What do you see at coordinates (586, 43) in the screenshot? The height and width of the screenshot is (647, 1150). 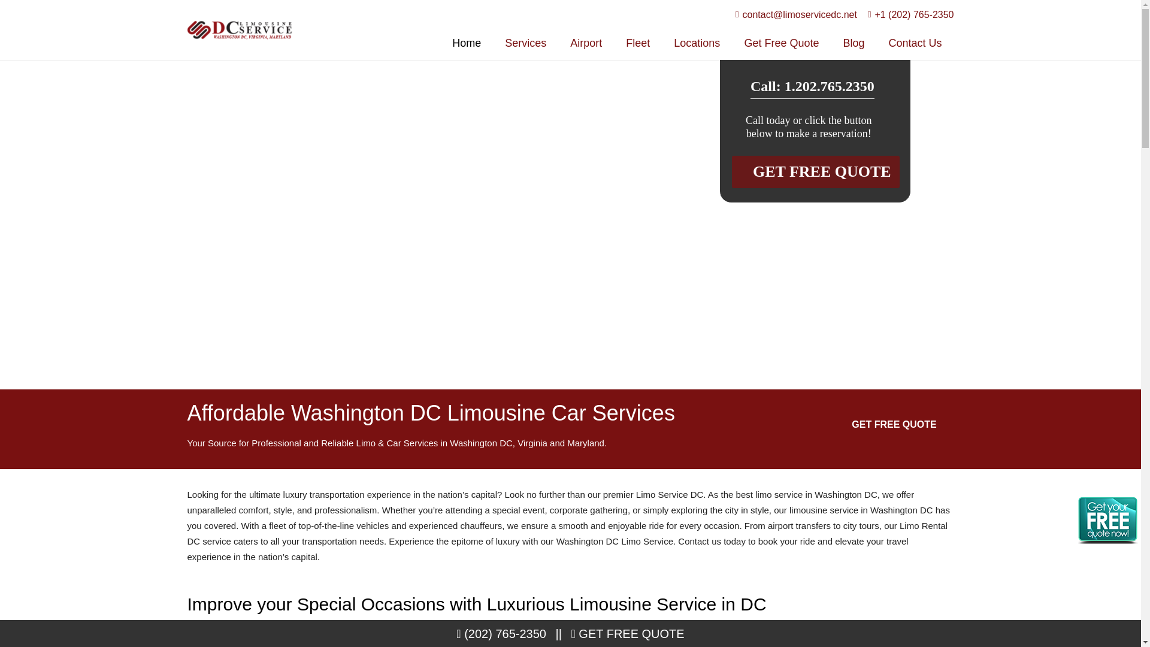 I see `Airport` at bounding box center [586, 43].